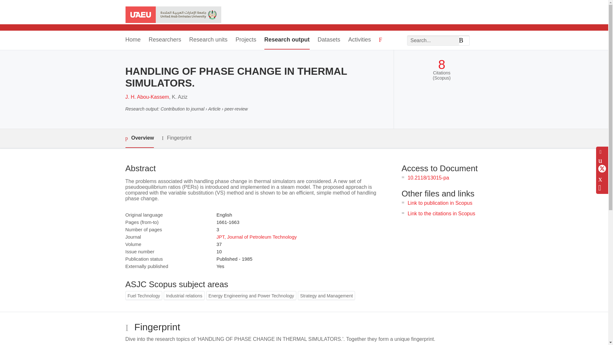  What do you see at coordinates (208, 40) in the screenshot?
I see `Research units` at bounding box center [208, 40].